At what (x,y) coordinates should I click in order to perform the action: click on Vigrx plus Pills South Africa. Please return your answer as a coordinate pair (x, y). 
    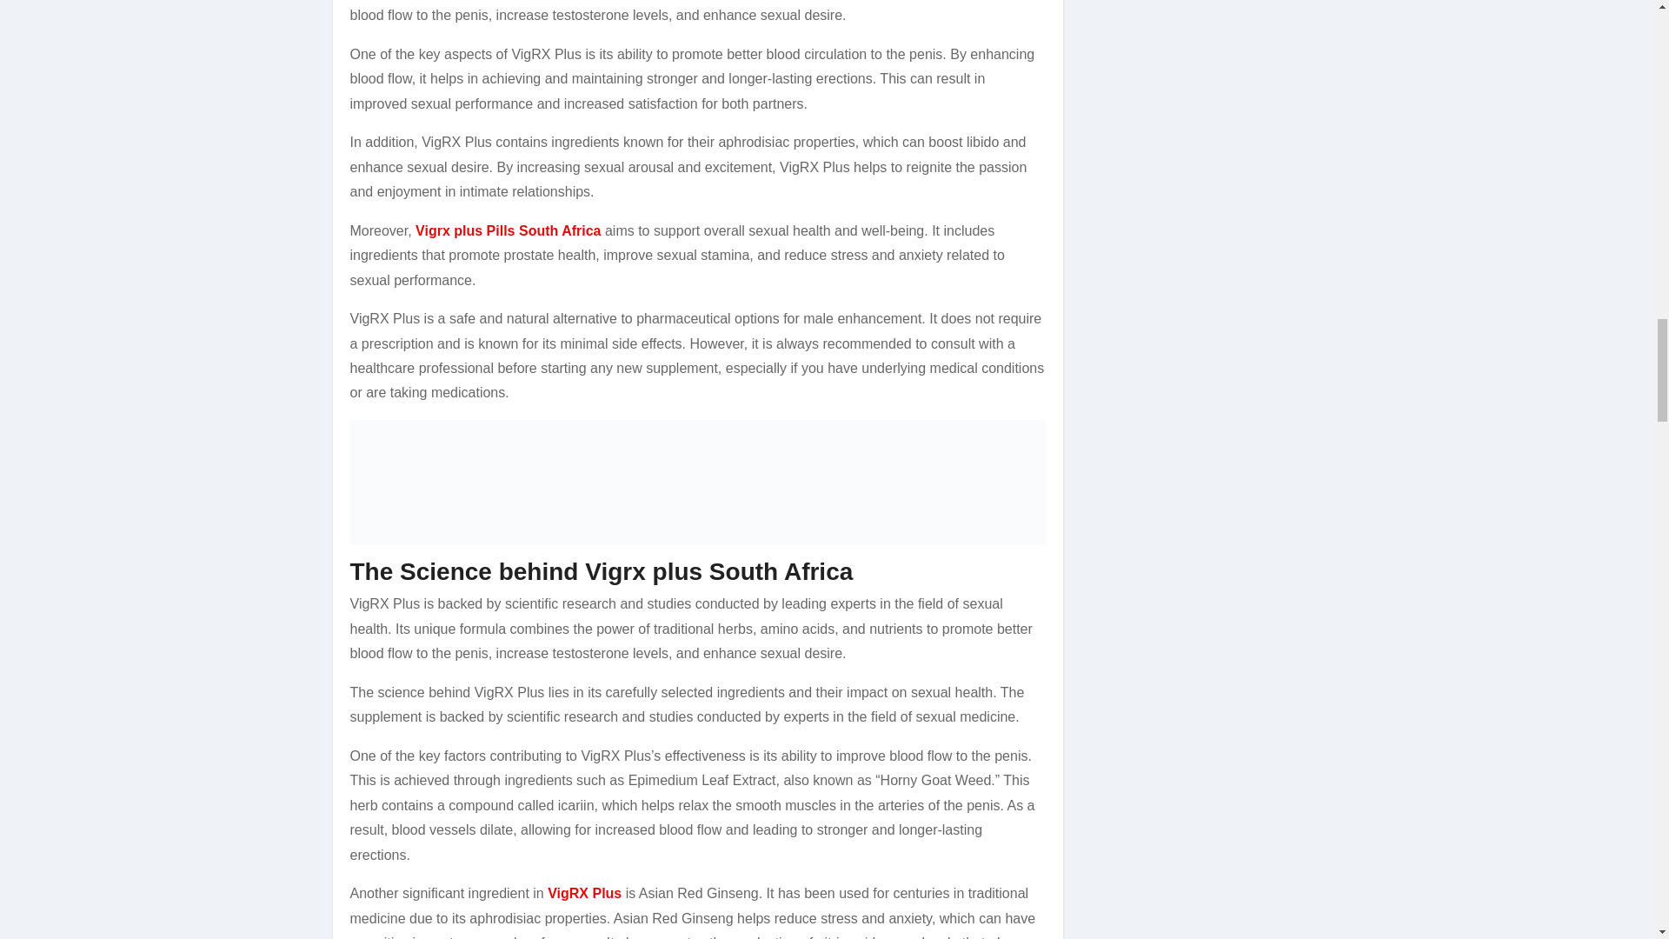
    Looking at the image, I should click on (508, 231).